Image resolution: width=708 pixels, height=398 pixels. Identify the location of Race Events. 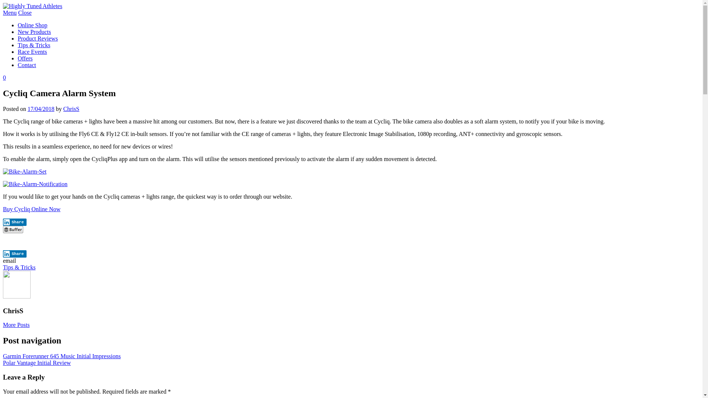
(32, 52).